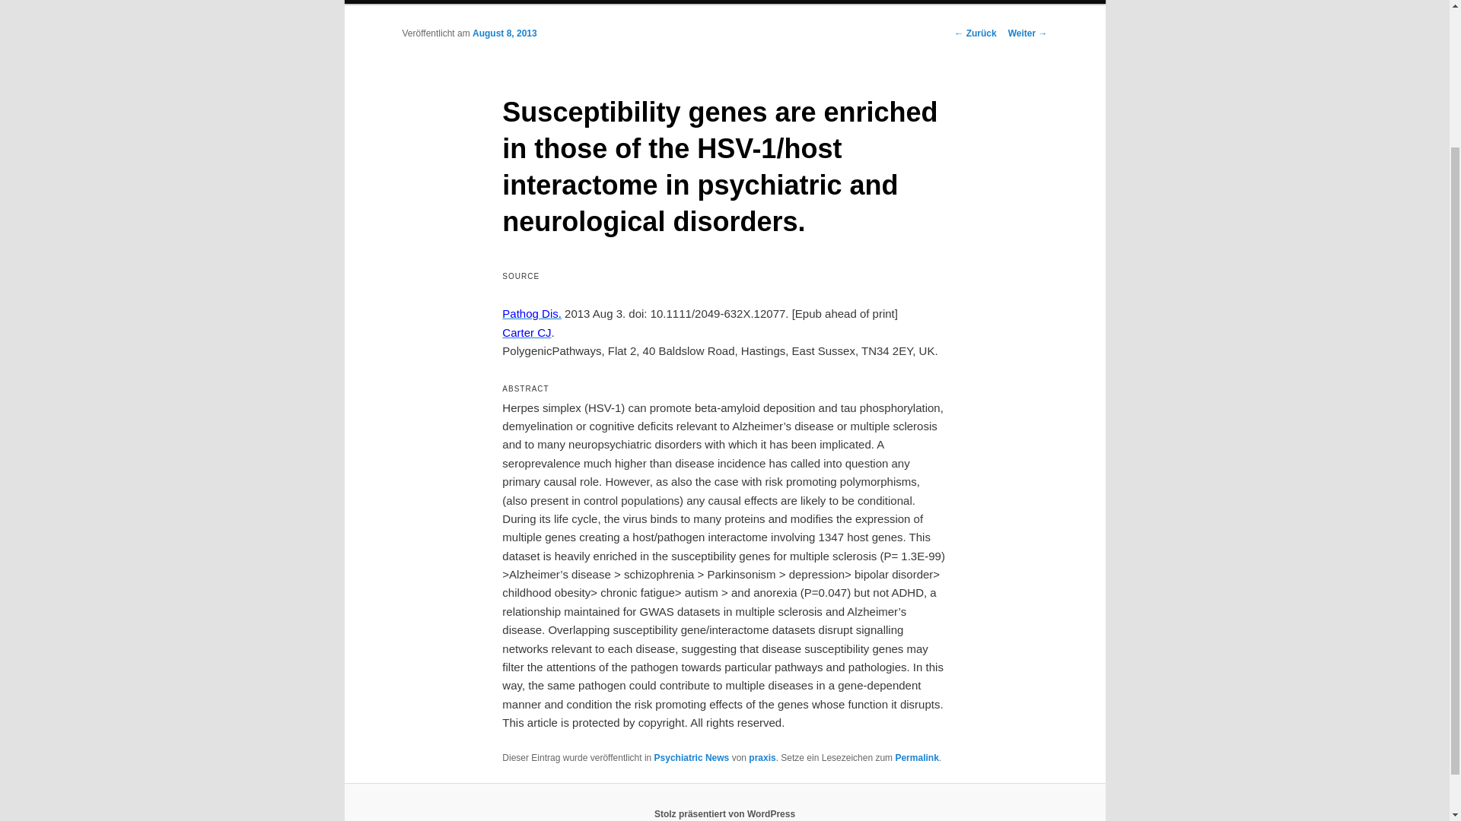 The width and height of the screenshot is (1461, 821). Describe the element at coordinates (724, 813) in the screenshot. I see `Semantic Personal Publishing Platform` at that location.